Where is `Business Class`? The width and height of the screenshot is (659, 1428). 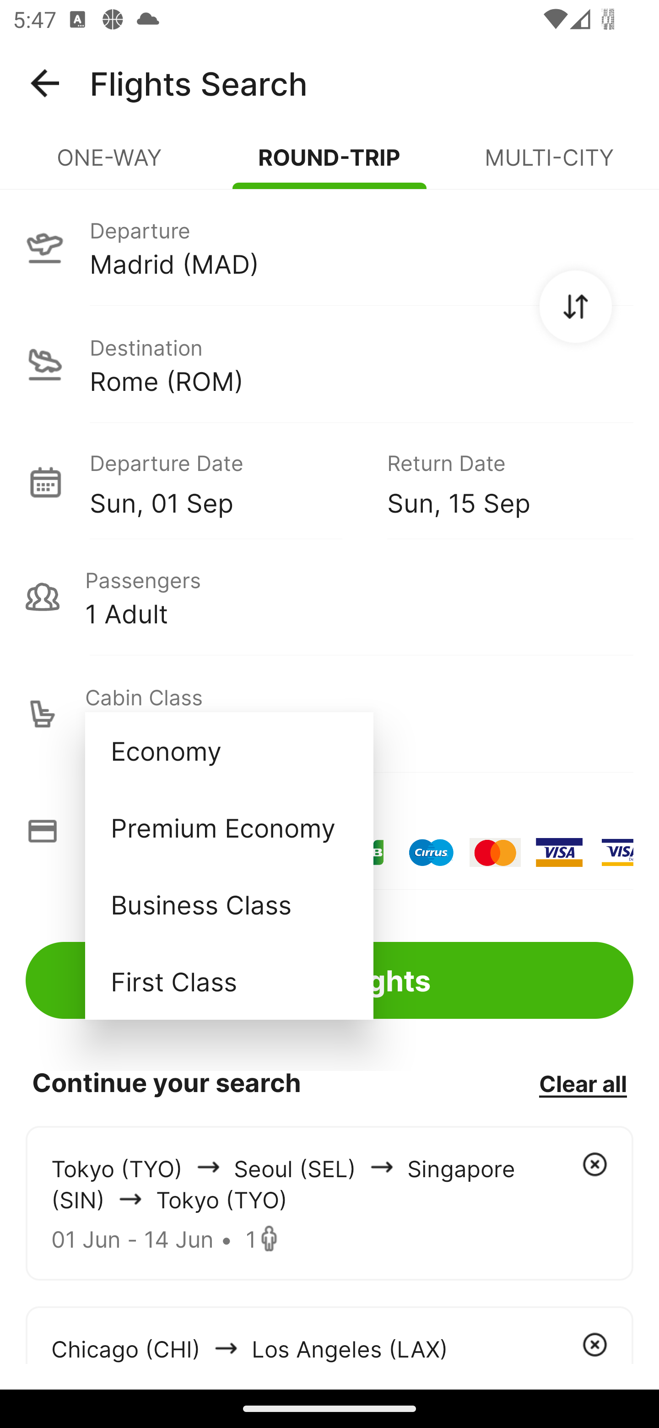
Business Class is located at coordinates (229, 903).